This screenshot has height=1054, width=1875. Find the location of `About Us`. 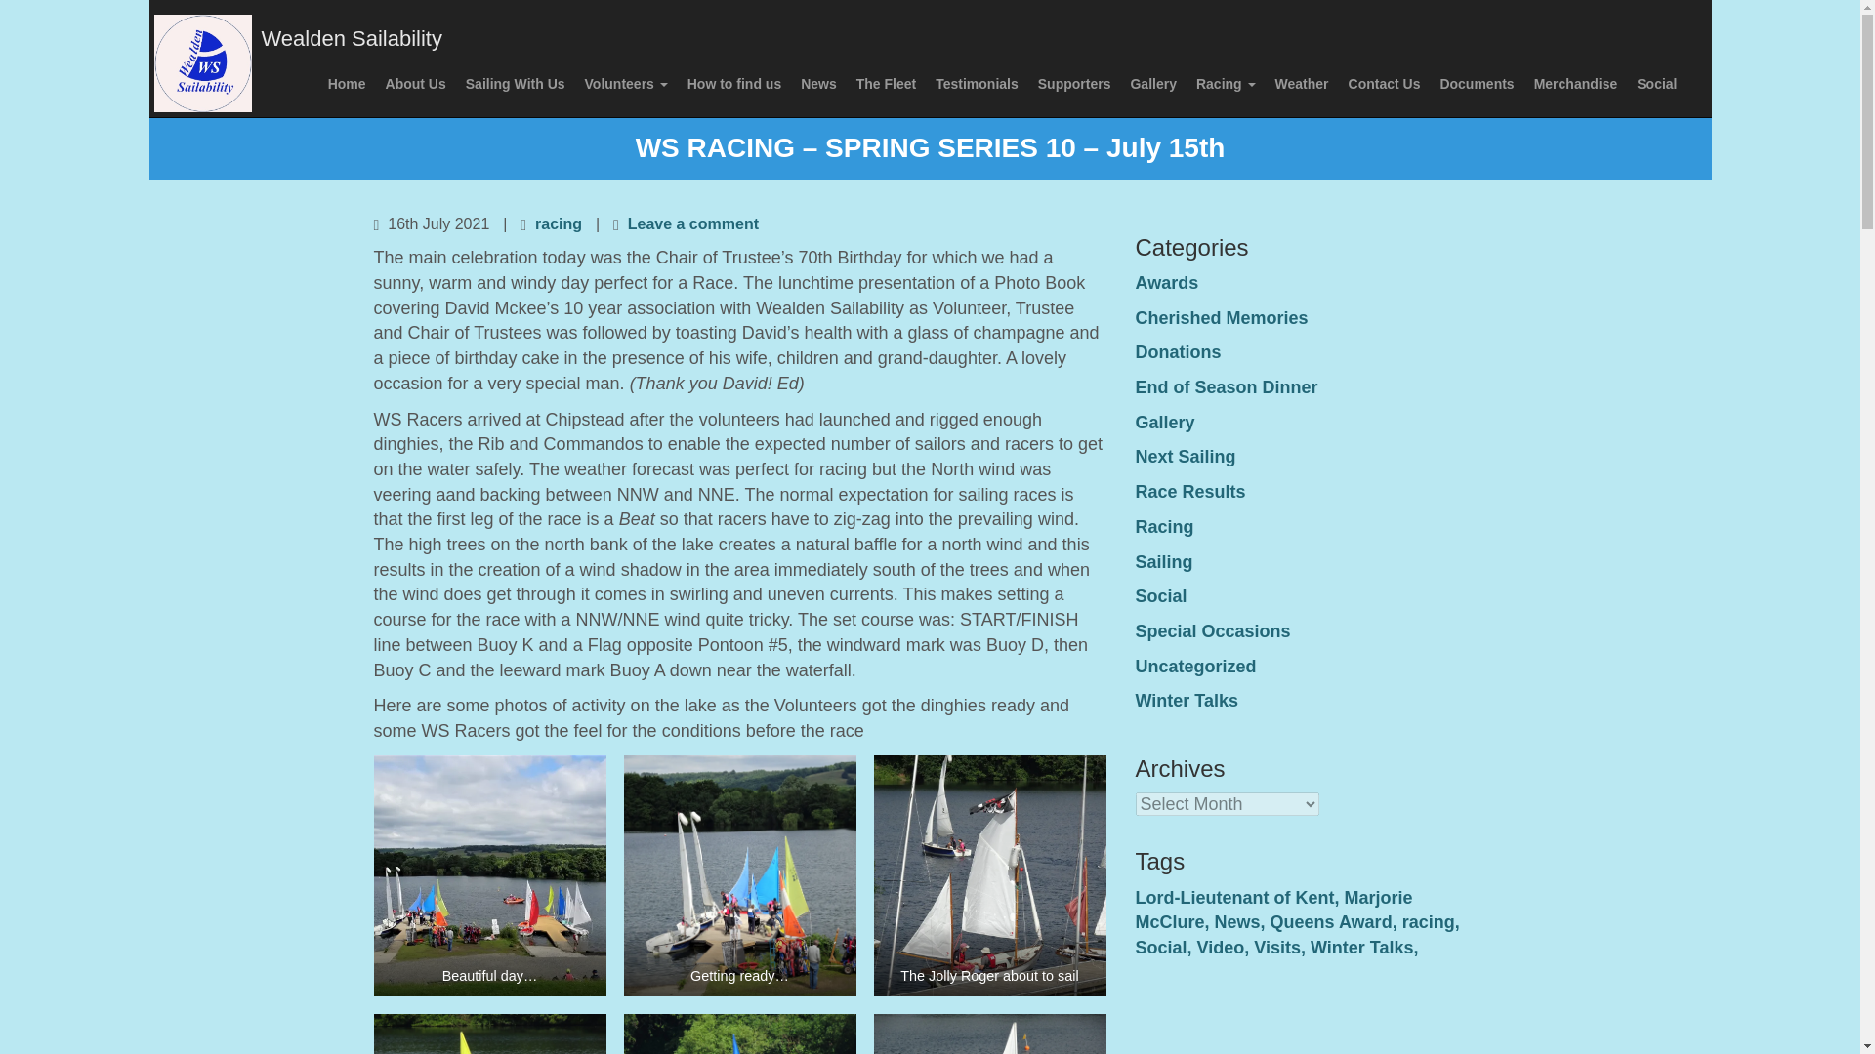

About Us is located at coordinates (416, 83).